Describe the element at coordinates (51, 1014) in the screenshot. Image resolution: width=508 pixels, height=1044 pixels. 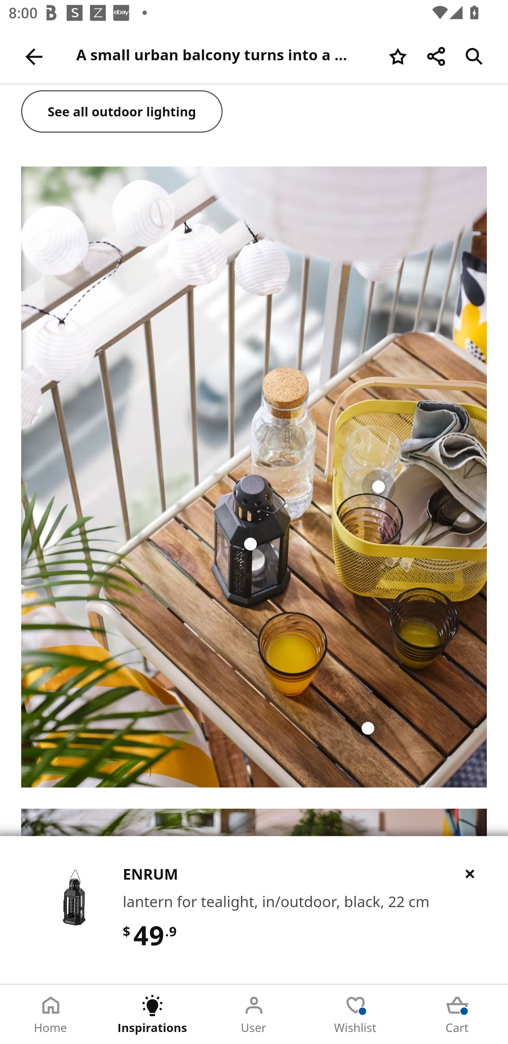
I see `Home
Tab 1 of 5` at that location.